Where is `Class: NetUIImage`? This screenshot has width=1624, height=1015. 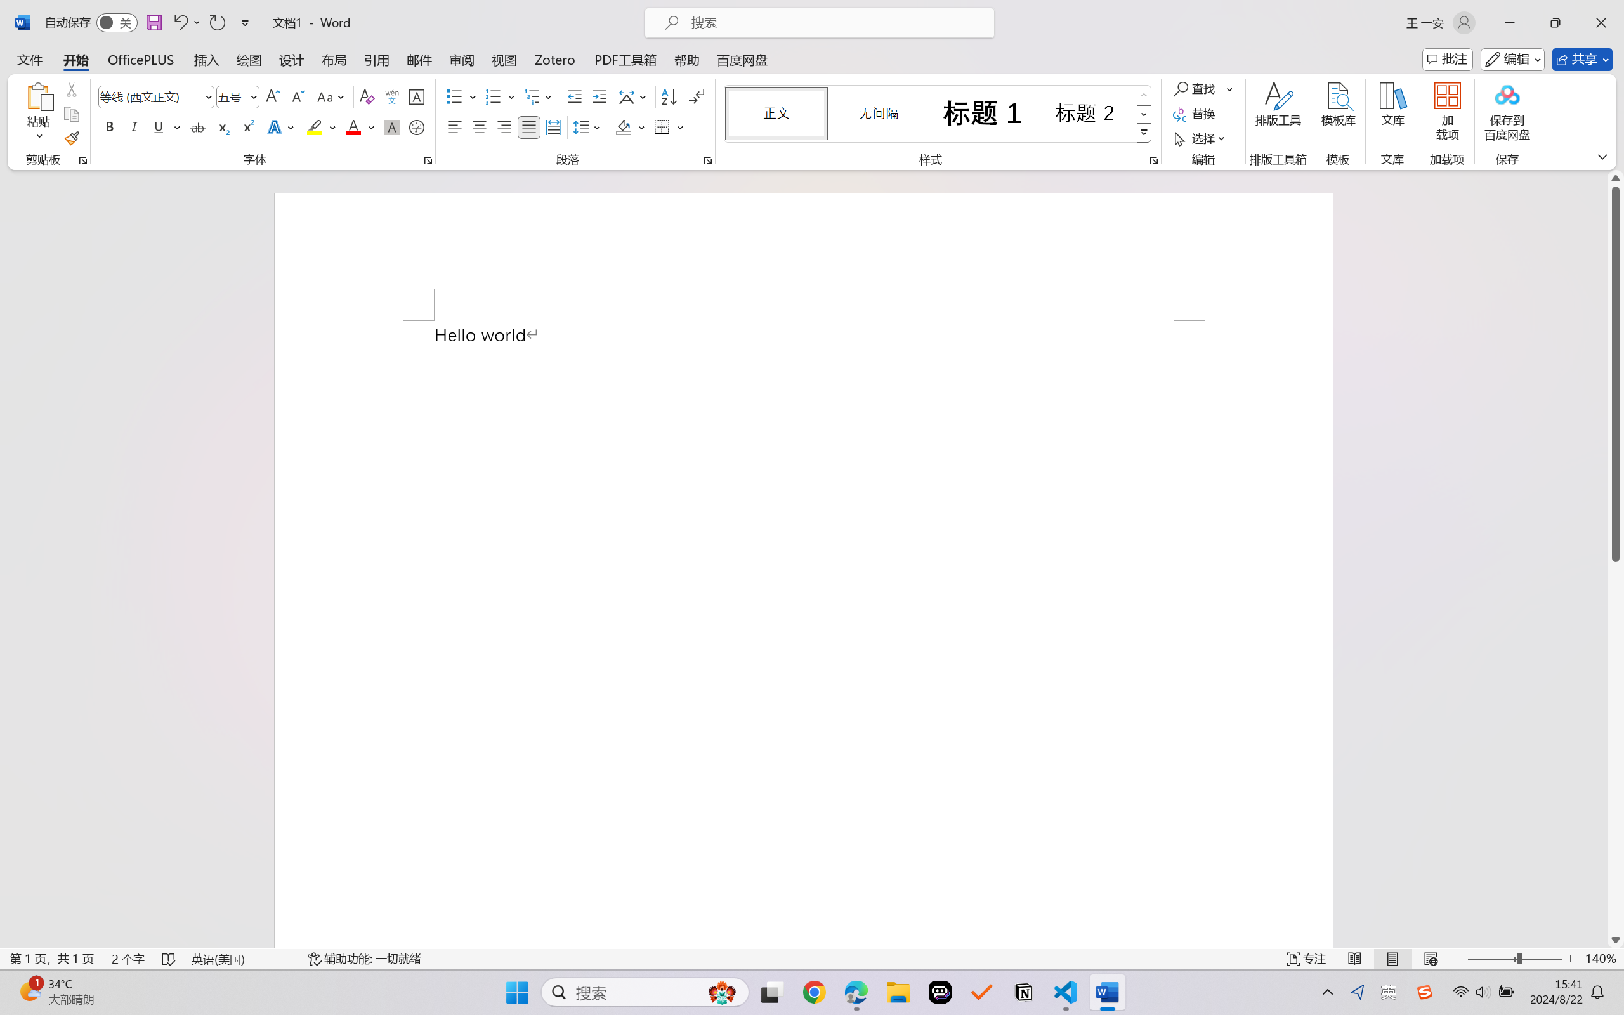 Class: NetUIImage is located at coordinates (1144, 133).